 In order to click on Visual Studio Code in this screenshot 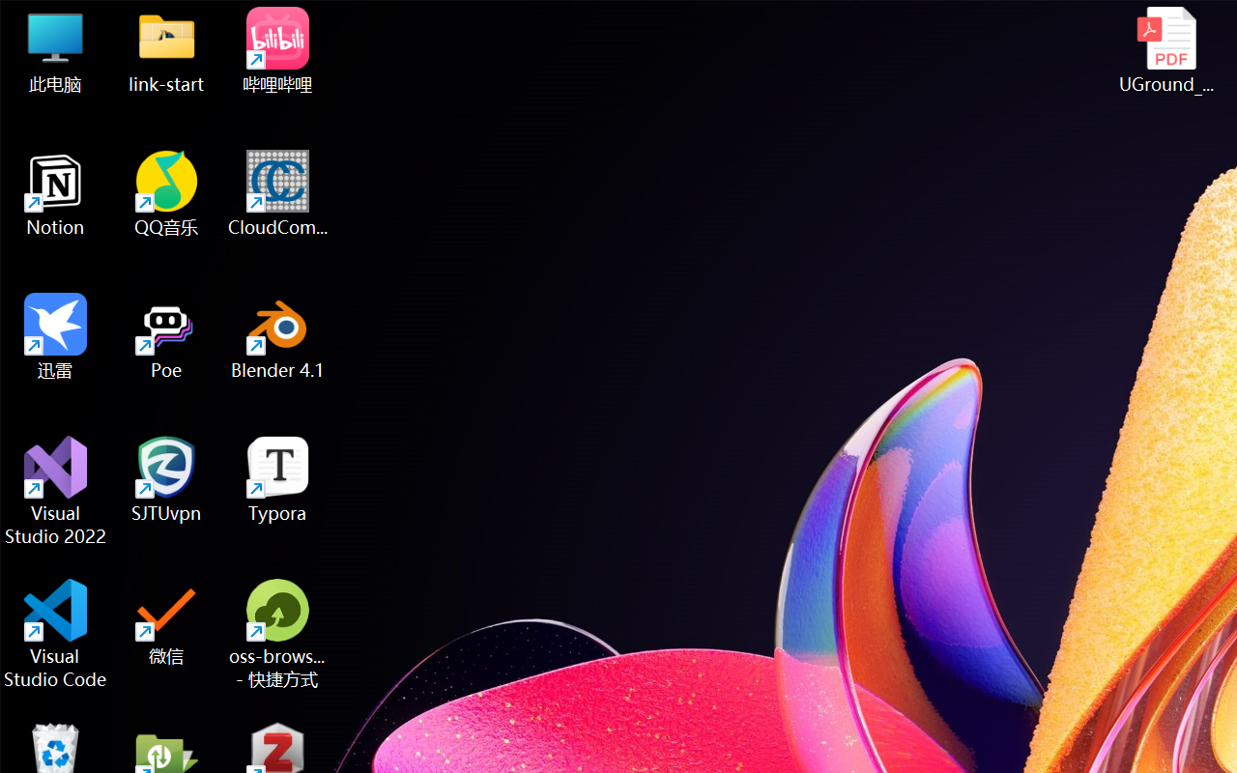, I will do `click(56, 634)`.